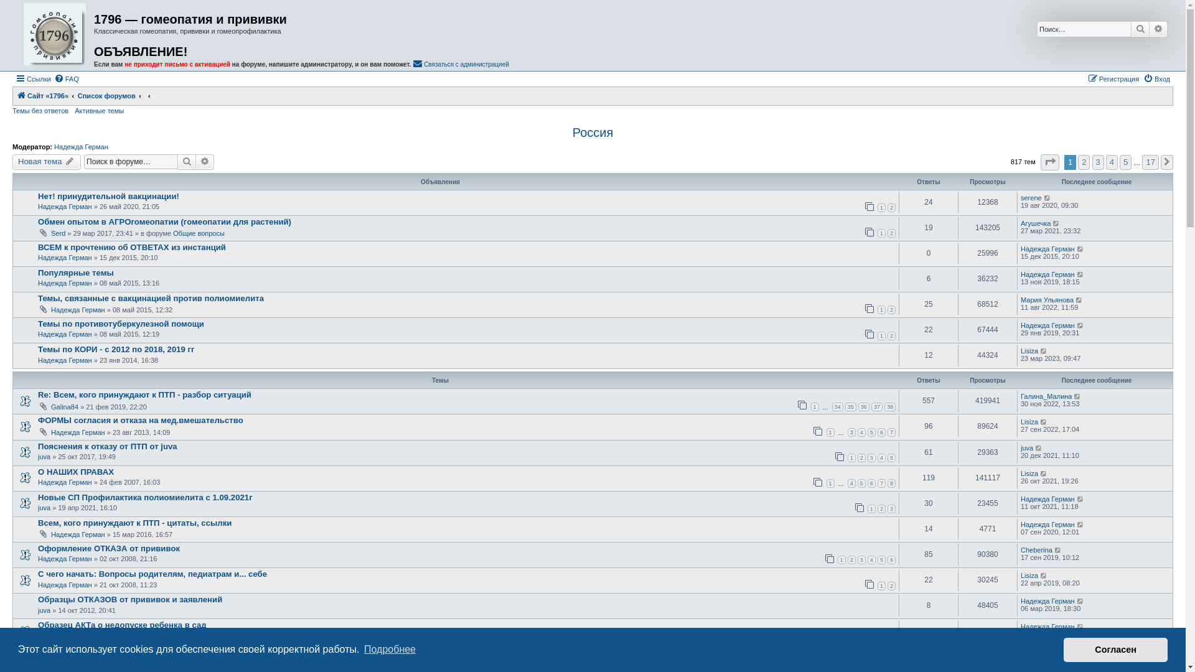  I want to click on 34, so click(838, 407).